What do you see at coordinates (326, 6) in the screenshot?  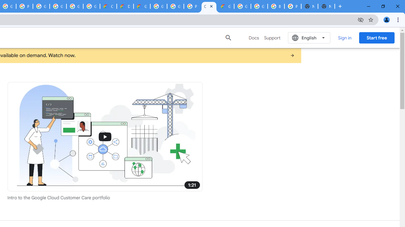 I see `New Tab` at bounding box center [326, 6].